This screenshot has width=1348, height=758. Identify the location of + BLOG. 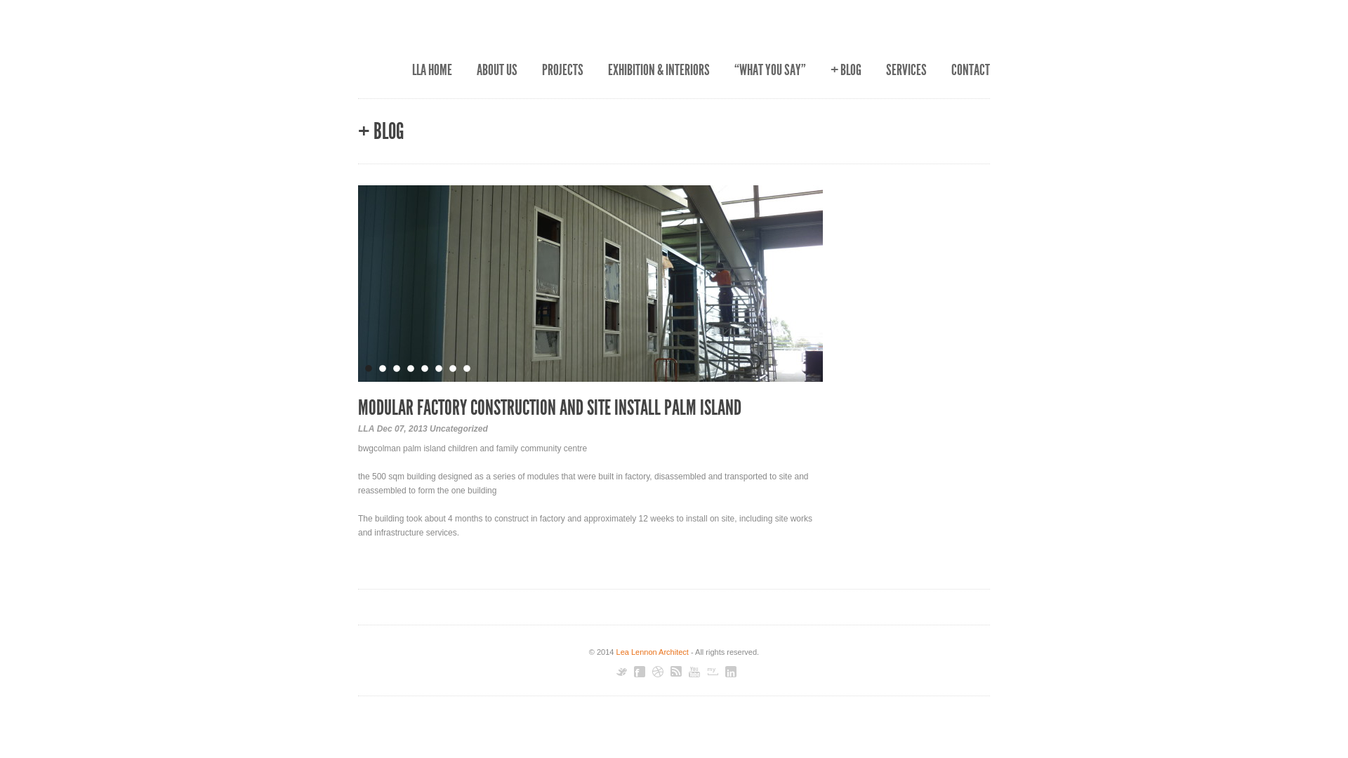
(846, 70).